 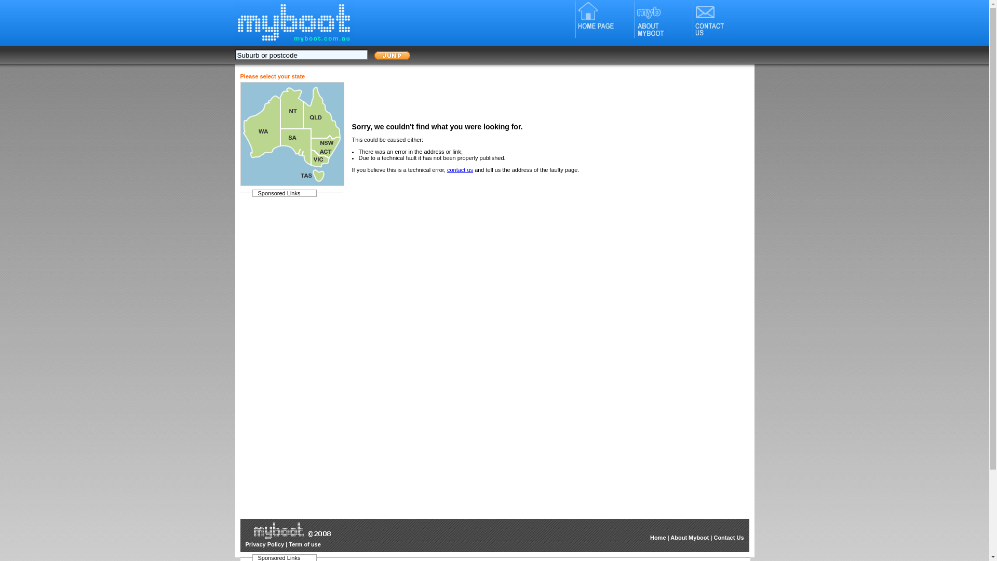 What do you see at coordinates (658, 538) in the screenshot?
I see `Home` at bounding box center [658, 538].